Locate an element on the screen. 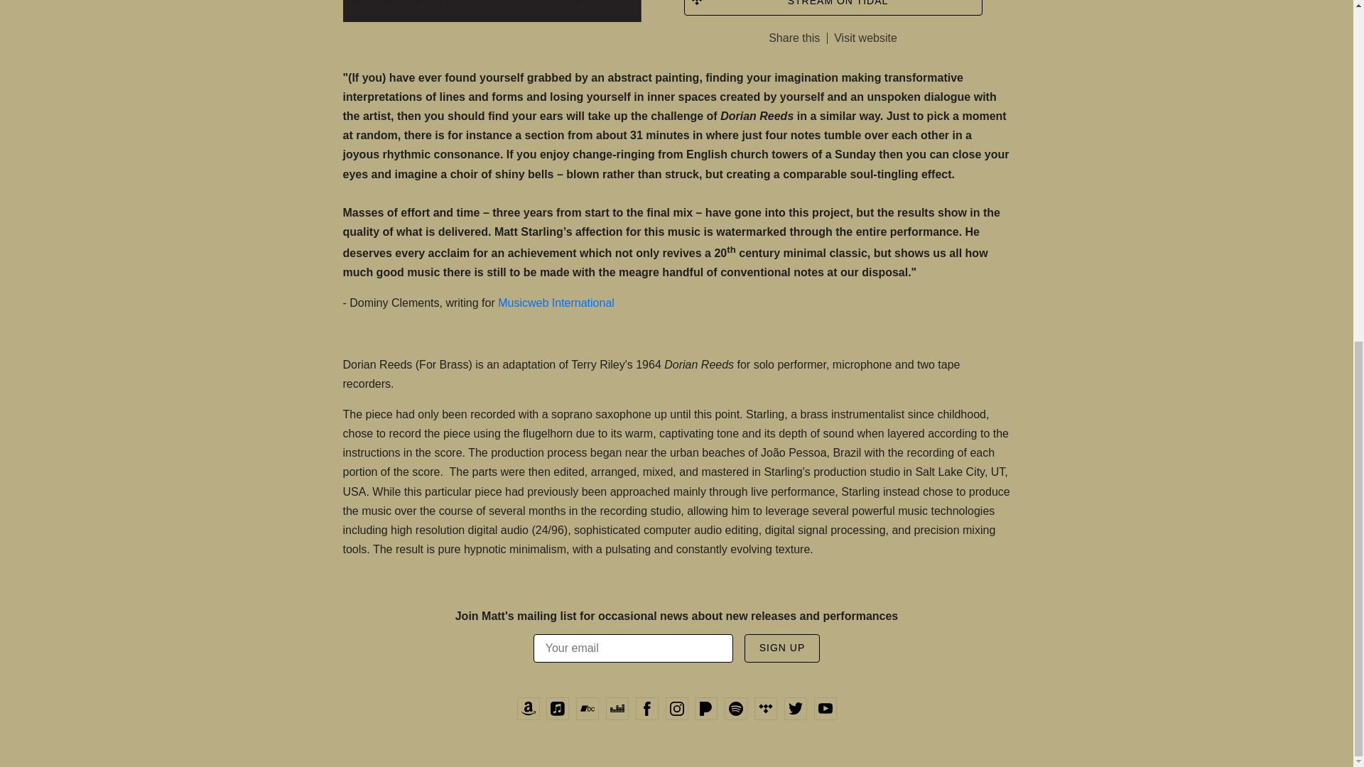  STREAM ON TIDAL is located at coordinates (833, 7).